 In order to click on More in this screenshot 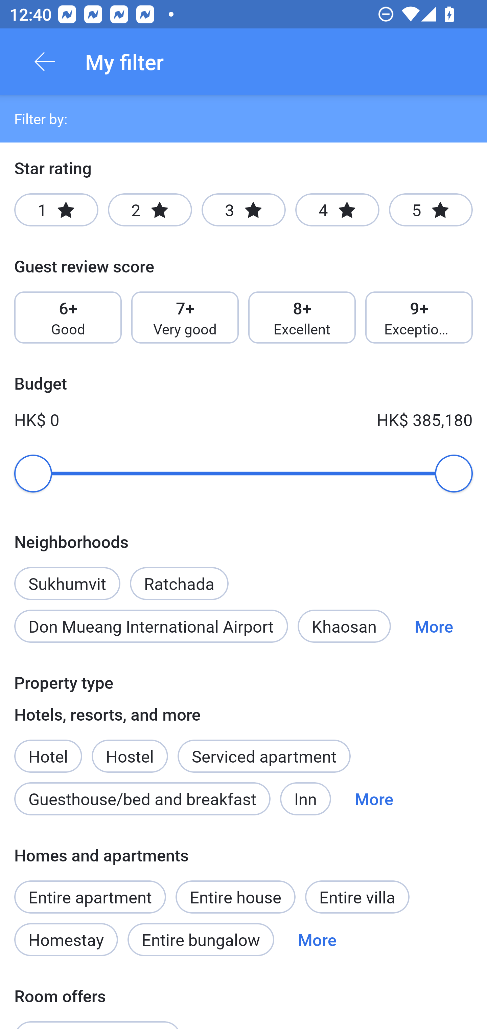, I will do `click(374, 799)`.